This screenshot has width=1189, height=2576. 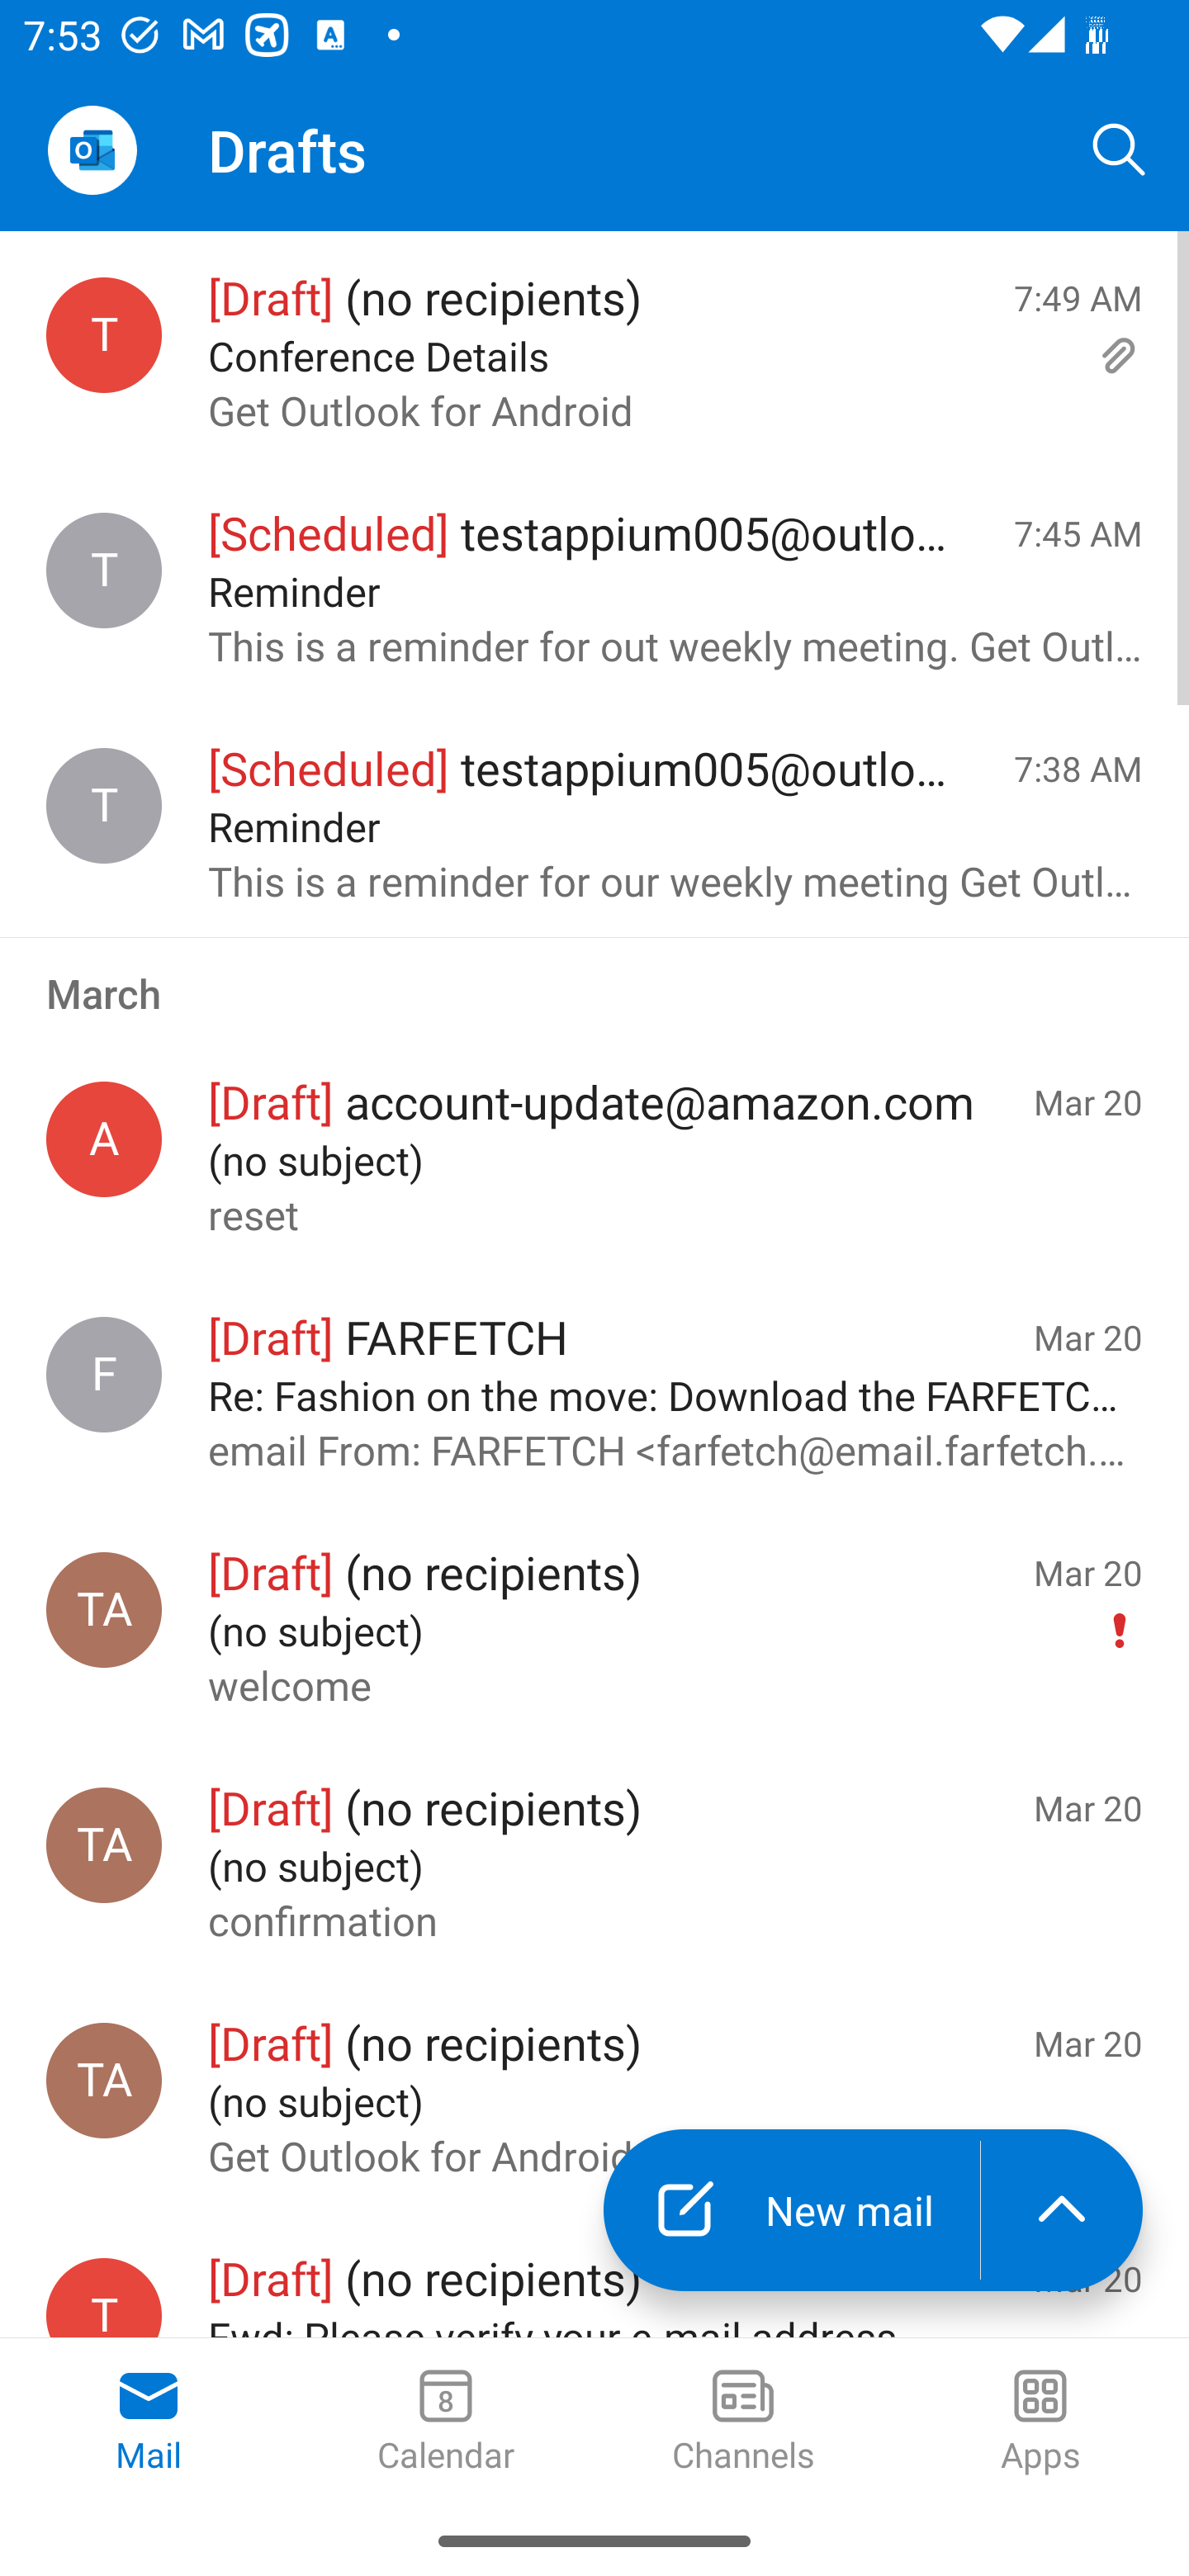 I want to click on account-update@amazon.com, so click(x=104, y=1139).